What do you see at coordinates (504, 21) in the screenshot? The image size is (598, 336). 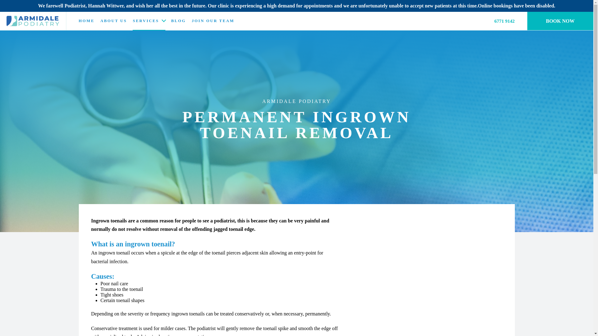 I see `call us` at bounding box center [504, 21].